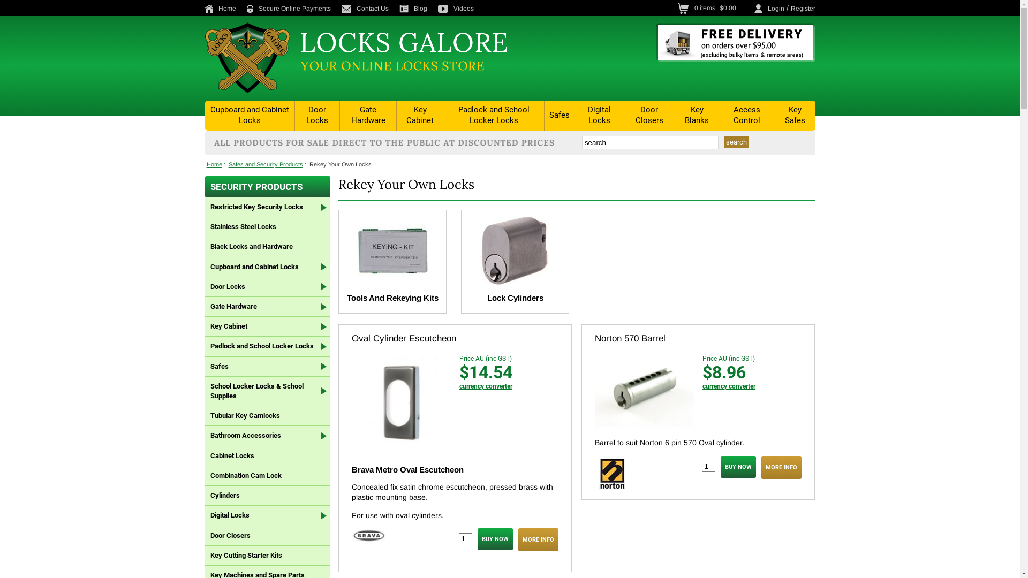  What do you see at coordinates (268, 456) in the screenshot?
I see `Cabinet Locks` at bounding box center [268, 456].